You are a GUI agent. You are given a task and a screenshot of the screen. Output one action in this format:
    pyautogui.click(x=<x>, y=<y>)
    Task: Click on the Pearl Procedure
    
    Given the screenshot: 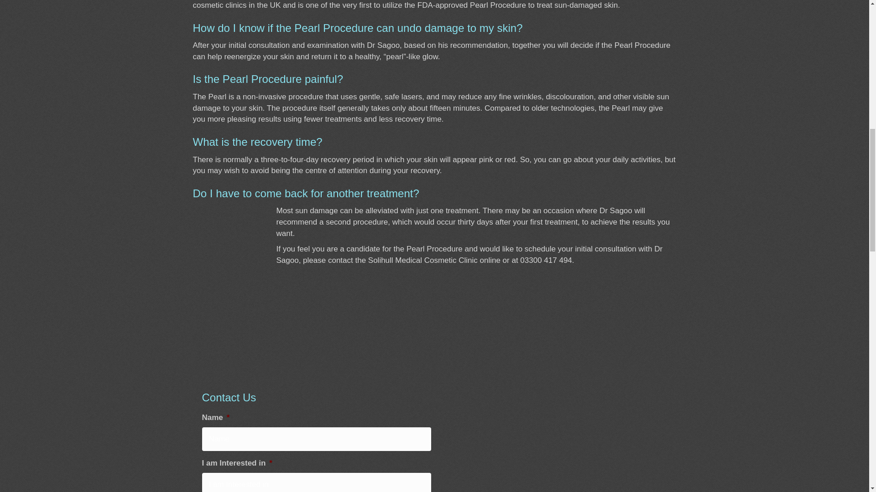 What is the action you would take?
    pyautogui.click(x=642, y=45)
    